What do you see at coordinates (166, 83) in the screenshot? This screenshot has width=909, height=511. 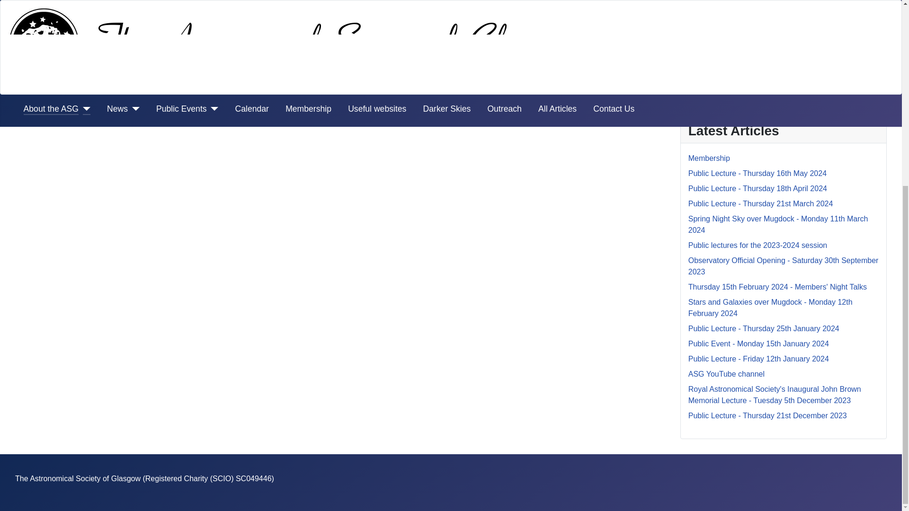 I see `Twitter` at bounding box center [166, 83].